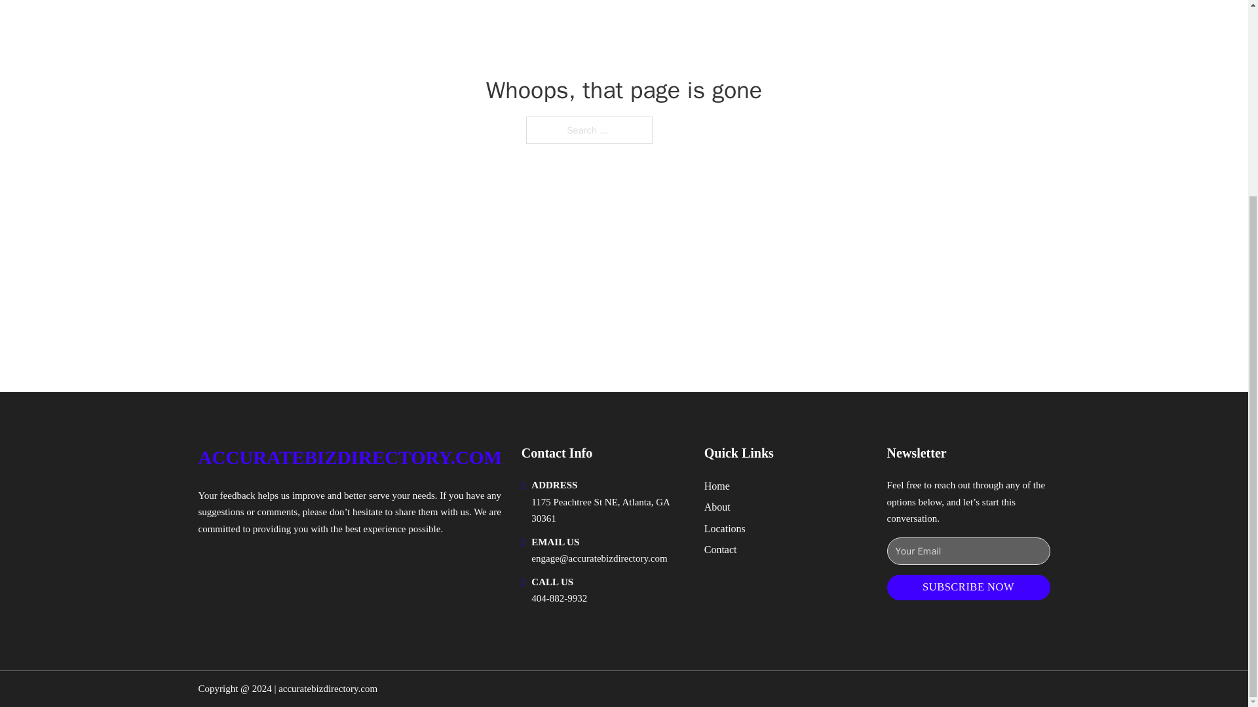 Image resolution: width=1258 pixels, height=707 pixels. What do you see at coordinates (717, 507) in the screenshot?
I see `About` at bounding box center [717, 507].